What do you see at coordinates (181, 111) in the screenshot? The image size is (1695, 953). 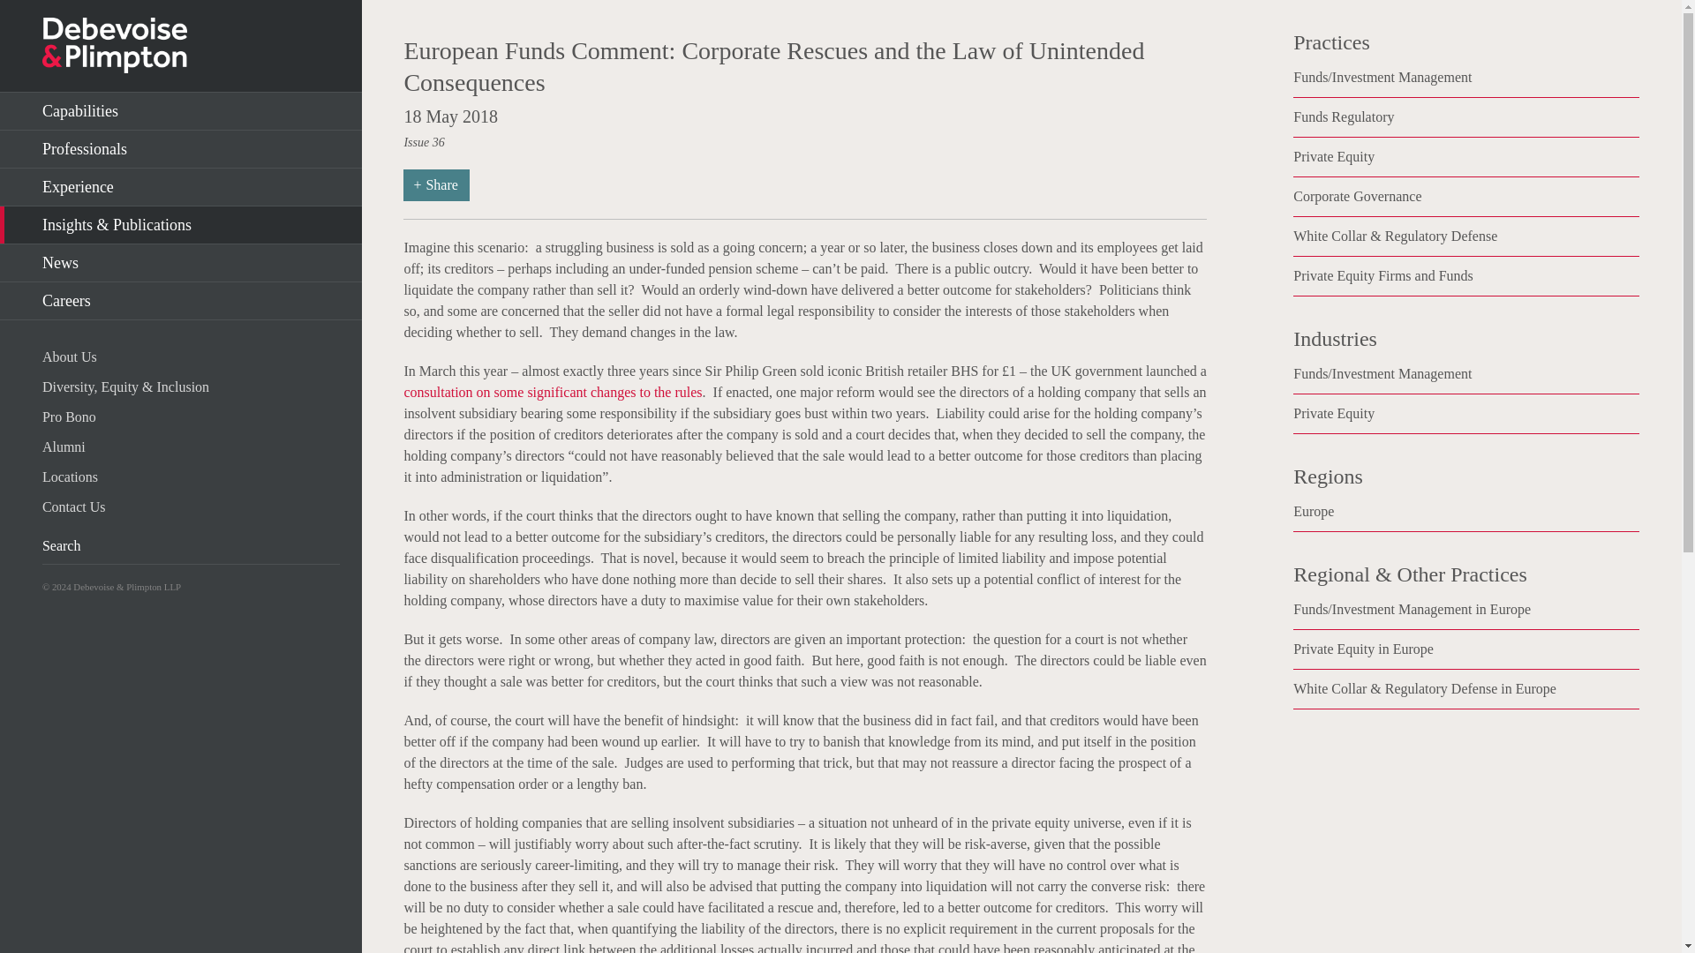 I see `Capabilities` at bounding box center [181, 111].